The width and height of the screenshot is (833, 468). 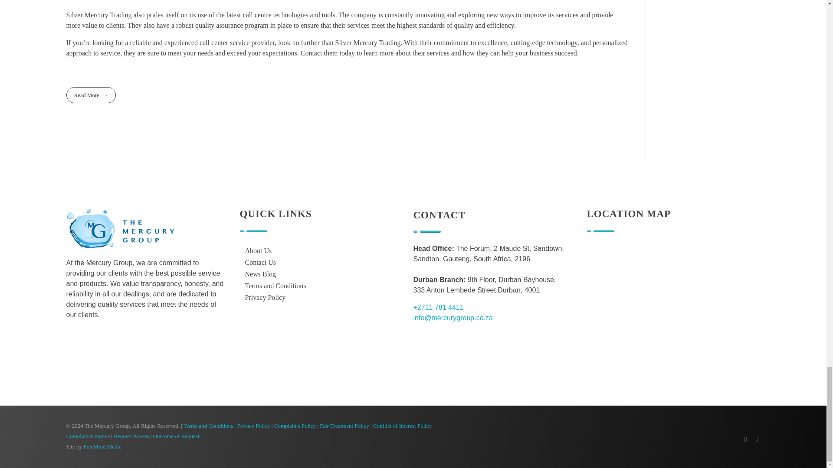 I want to click on Request Access, so click(x=131, y=436).